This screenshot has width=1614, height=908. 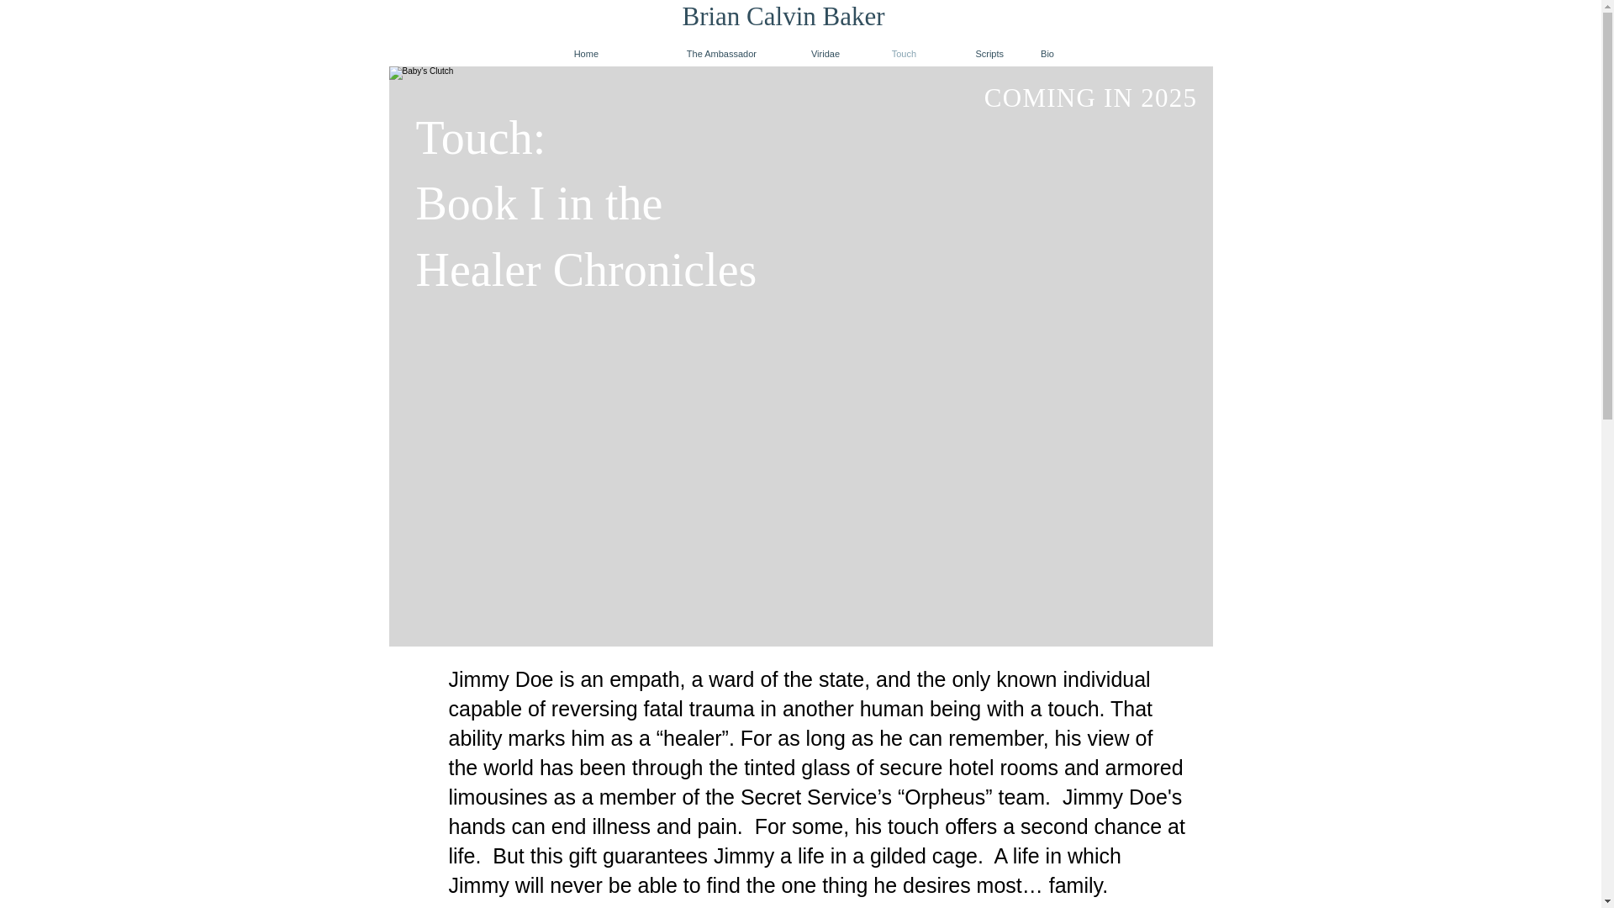 I want to click on Home, so click(x=578, y=54).